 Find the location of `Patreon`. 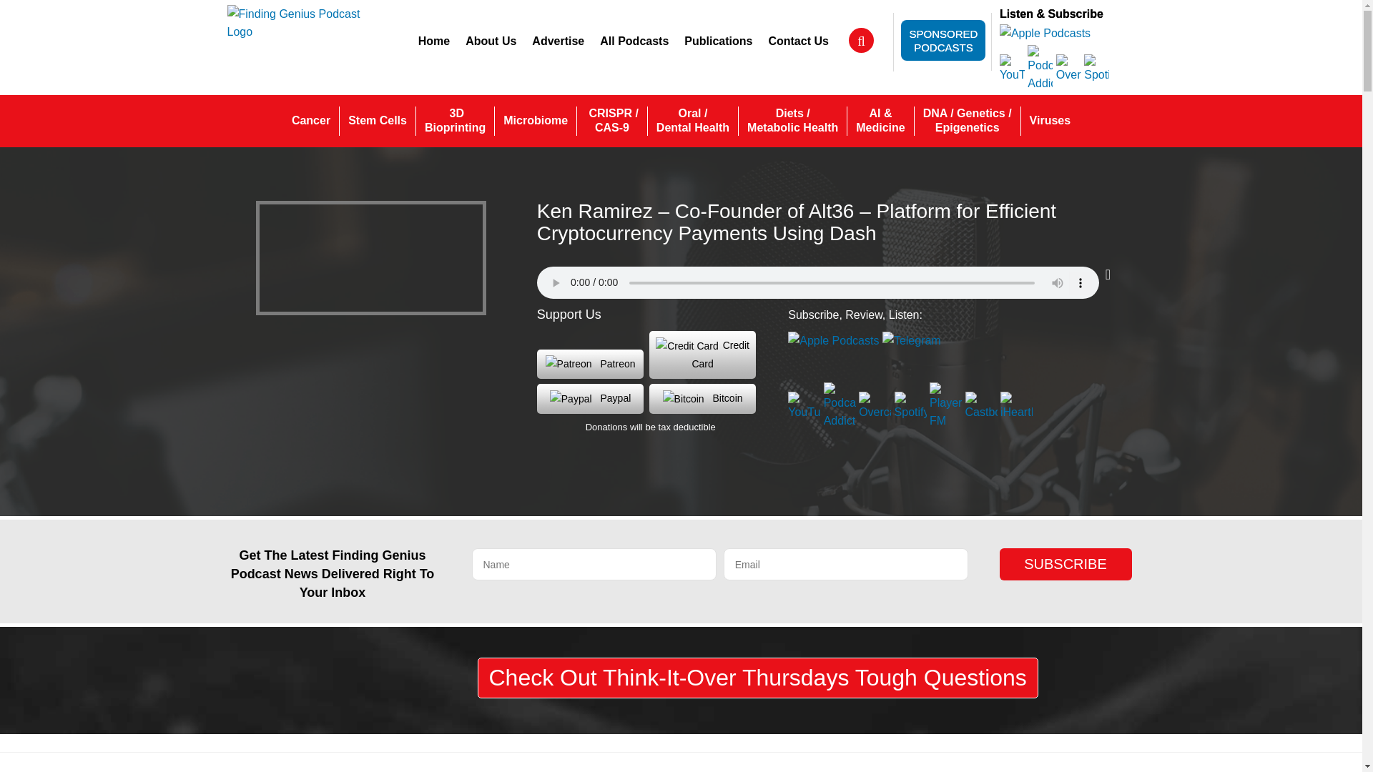

Patreon is located at coordinates (590, 365).